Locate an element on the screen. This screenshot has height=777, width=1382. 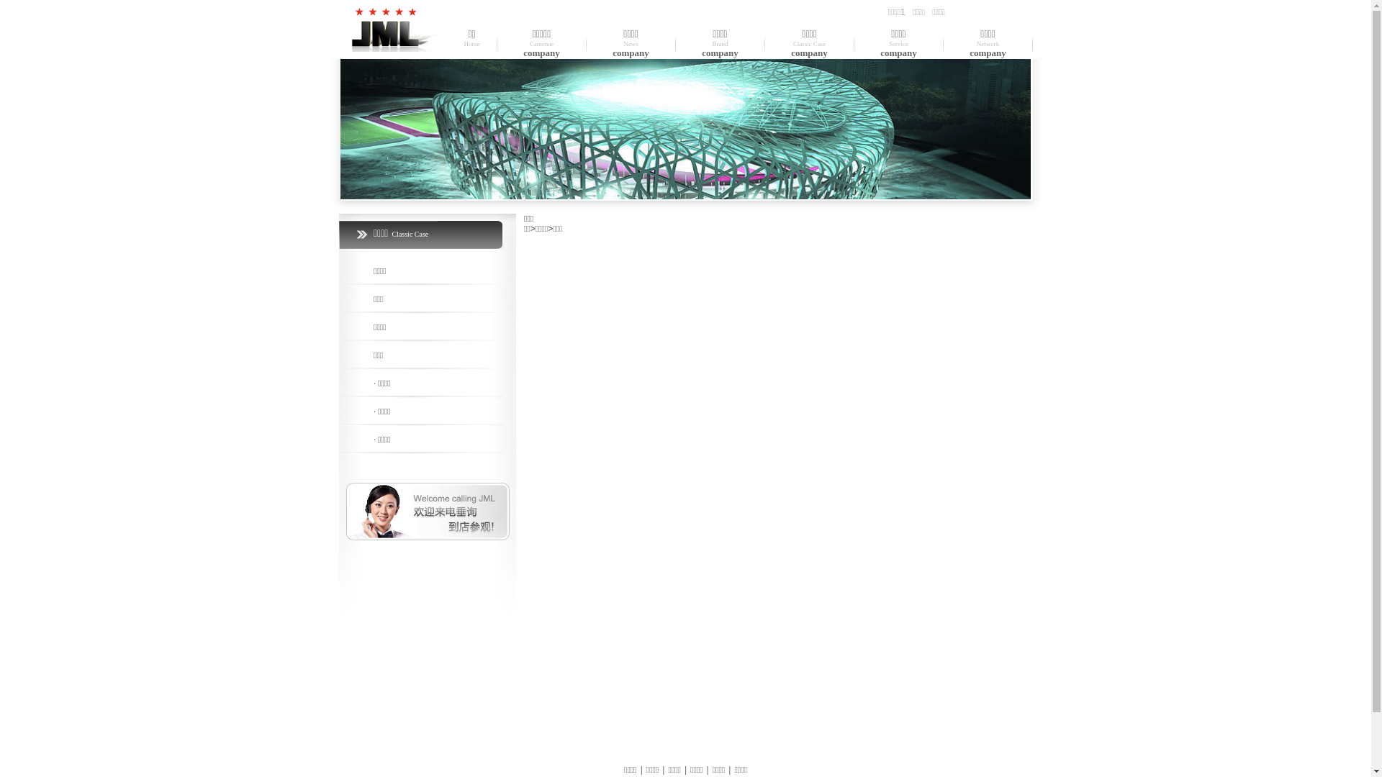
company is located at coordinates (898, 44).